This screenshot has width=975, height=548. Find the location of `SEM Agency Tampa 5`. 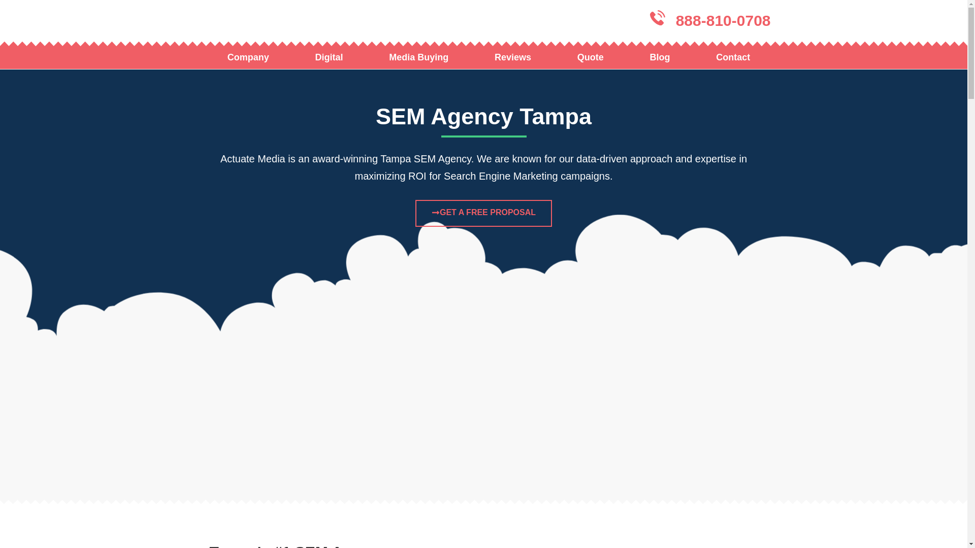

SEM Agency Tampa 5 is located at coordinates (717, 420).